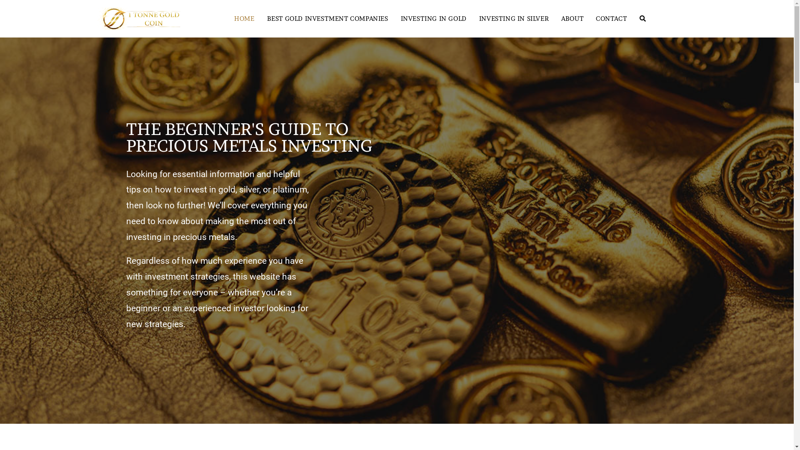  Describe the element at coordinates (611, 19) in the screenshot. I see `CONTACT` at that location.